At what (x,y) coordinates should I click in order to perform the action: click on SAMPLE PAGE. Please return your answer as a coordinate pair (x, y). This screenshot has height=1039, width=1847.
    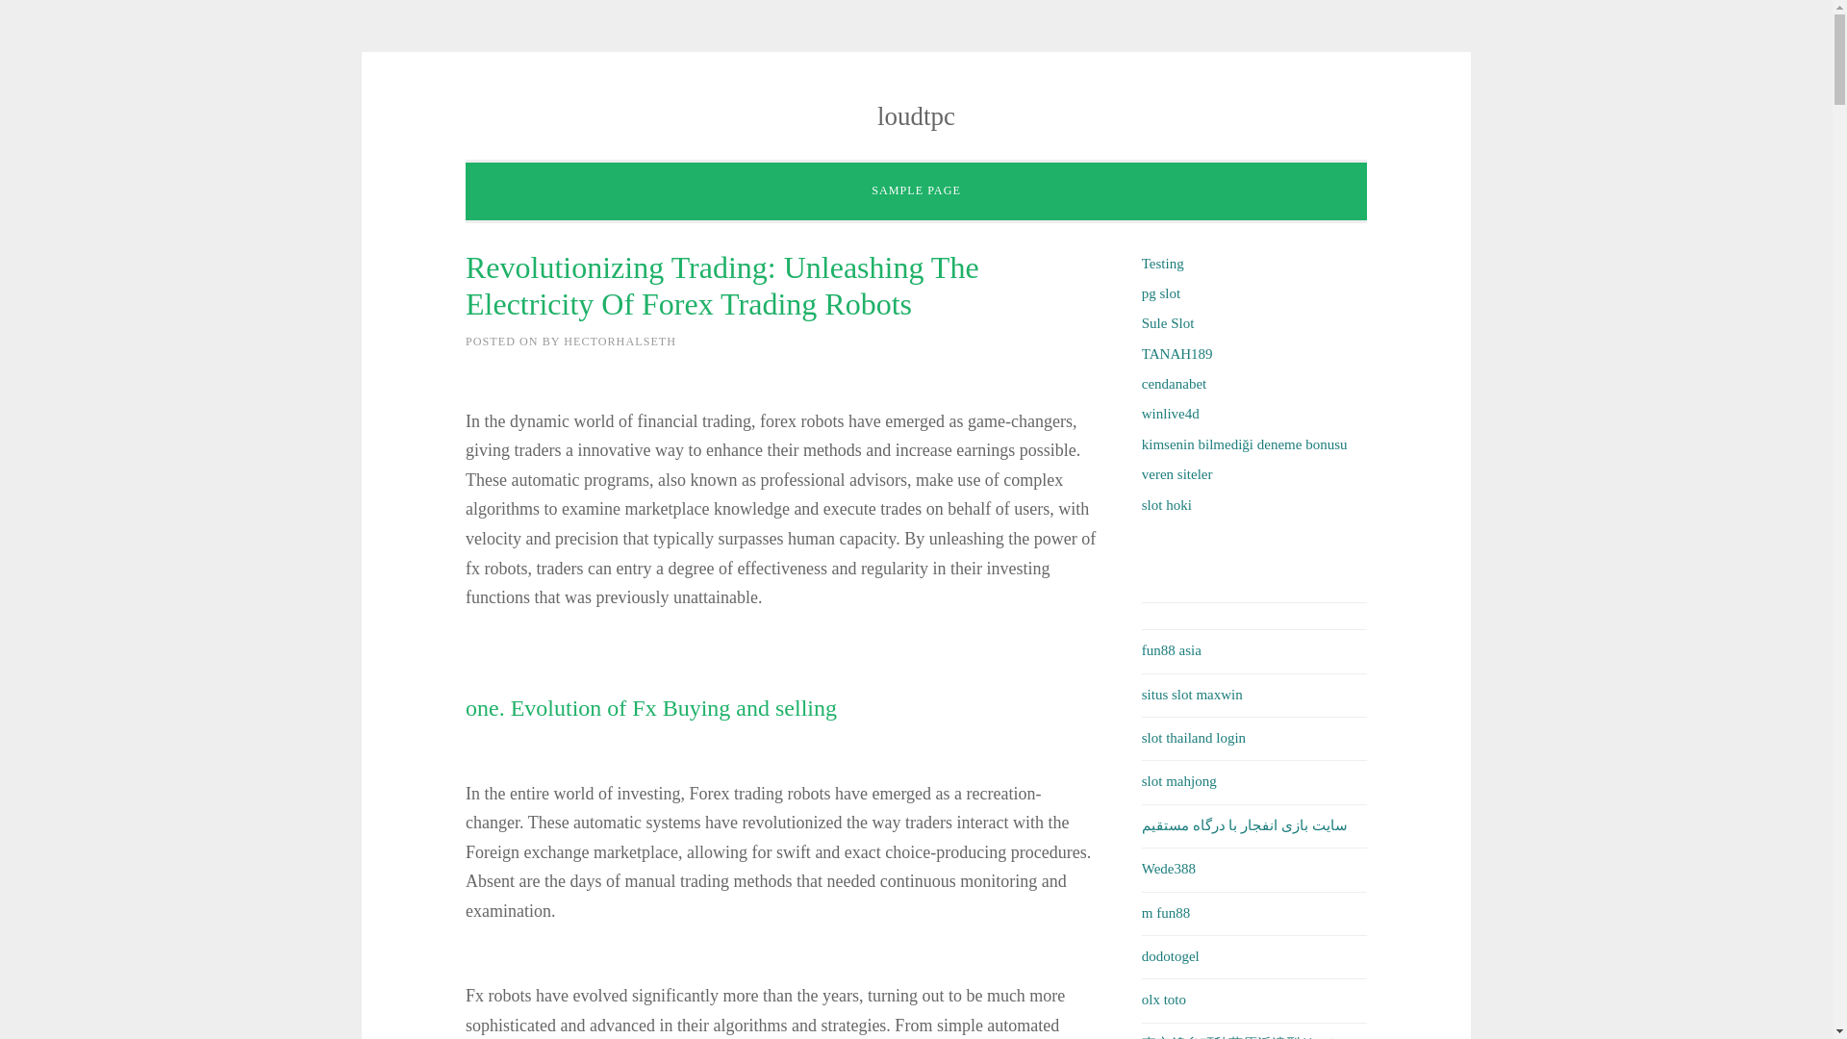
    Looking at the image, I should click on (916, 191).